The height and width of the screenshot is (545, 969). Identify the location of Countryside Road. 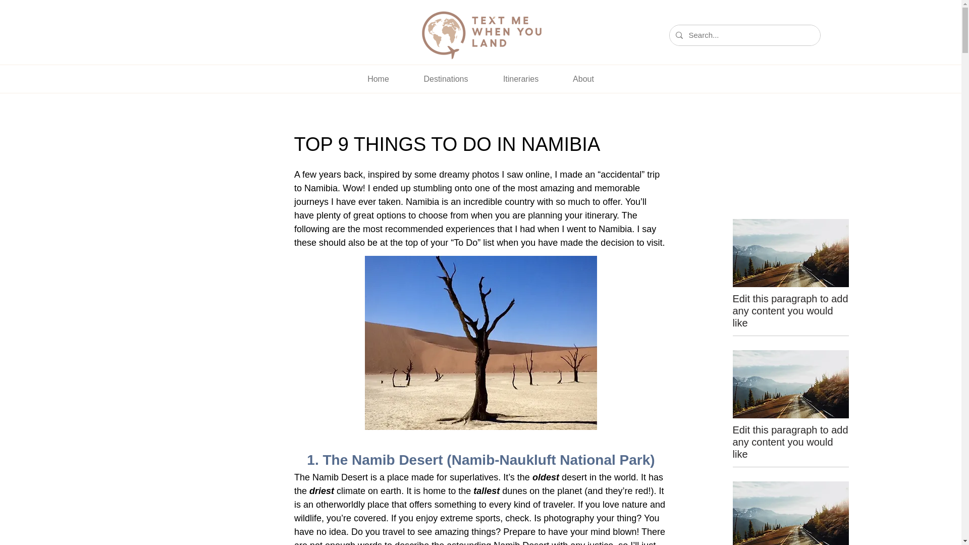
(790, 513).